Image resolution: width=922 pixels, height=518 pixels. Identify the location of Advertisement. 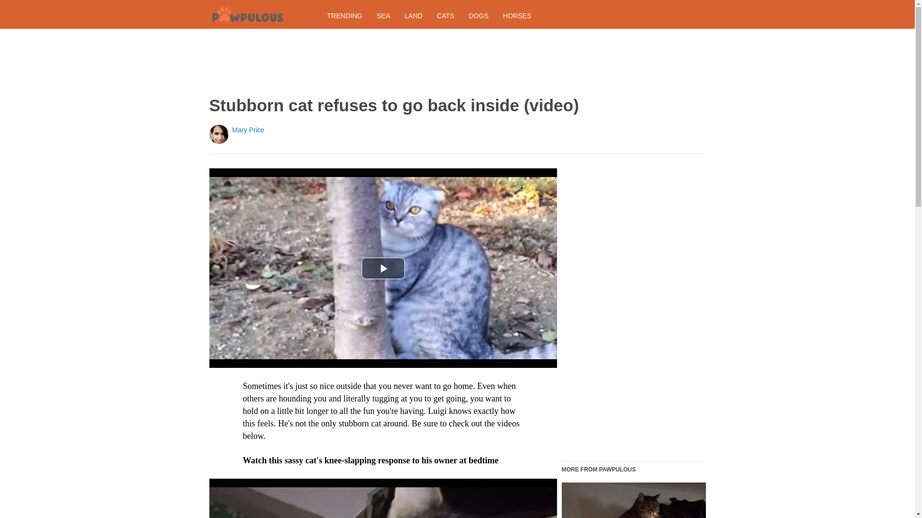
(455, 62).